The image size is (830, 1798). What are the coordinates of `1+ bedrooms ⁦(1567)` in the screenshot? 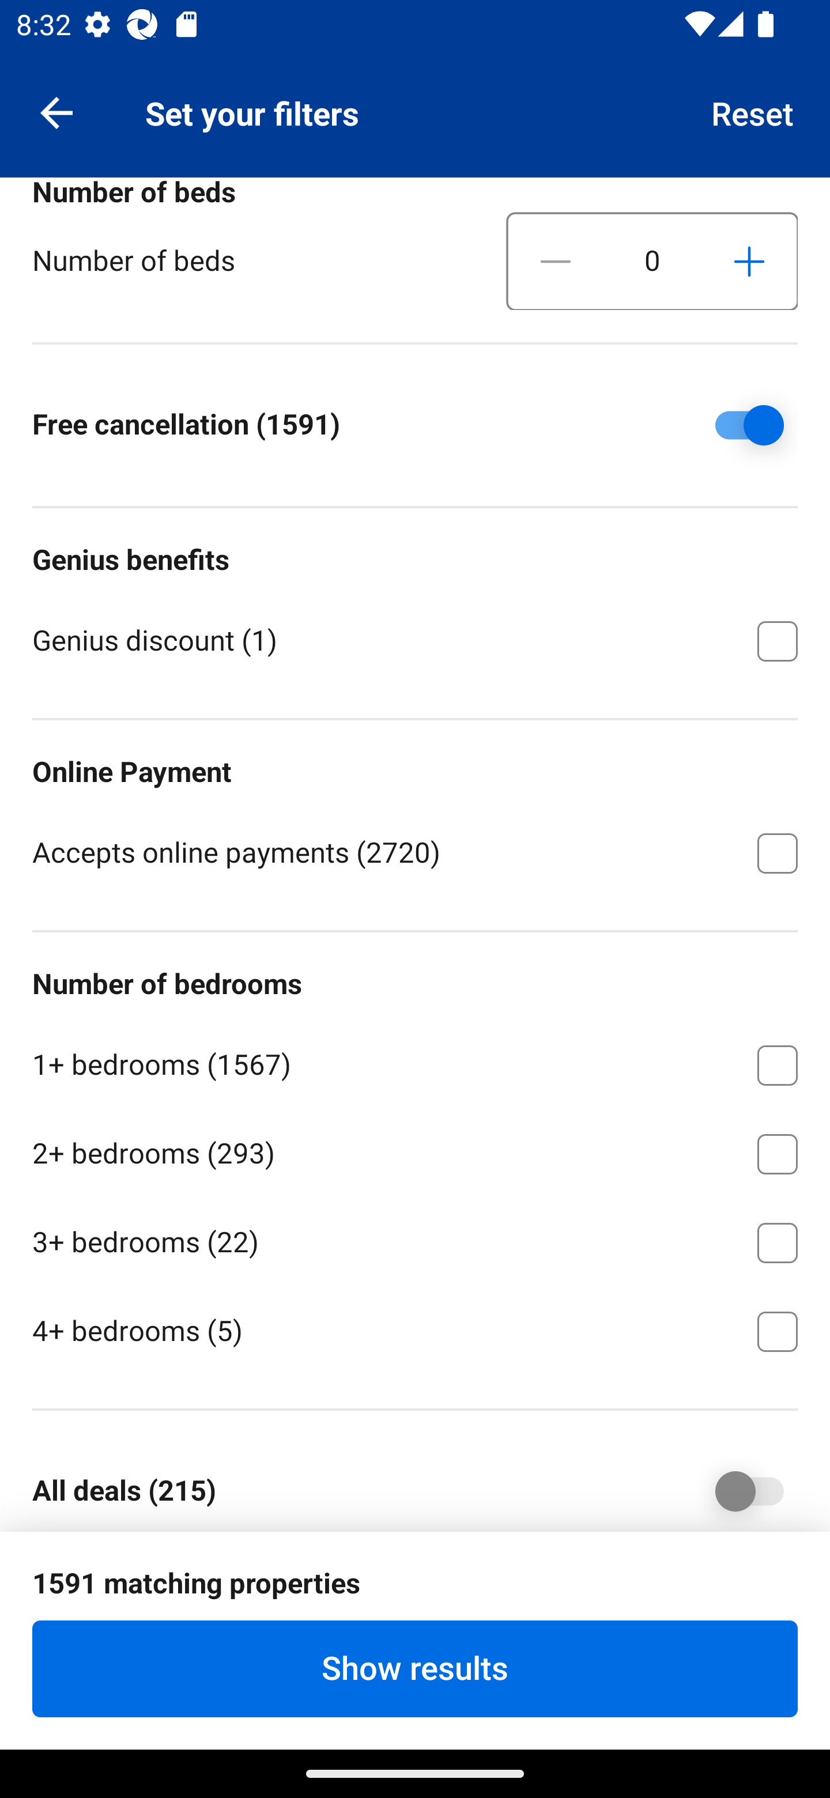 It's located at (415, 1062).